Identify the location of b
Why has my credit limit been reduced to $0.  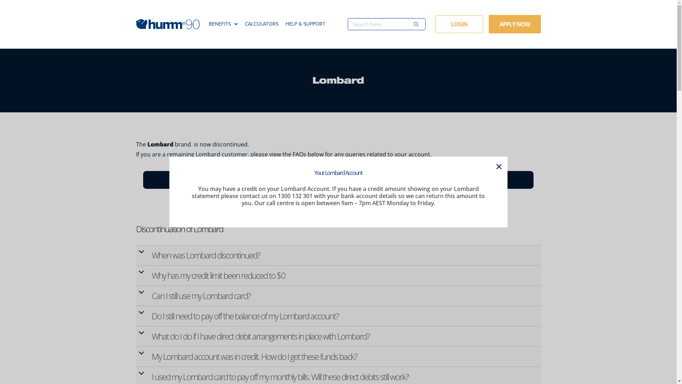
(339, 276).